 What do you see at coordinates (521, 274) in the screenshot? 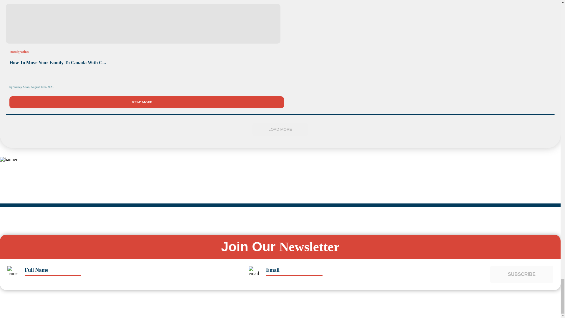
I see `SUBSCRIBE` at bounding box center [521, 274].